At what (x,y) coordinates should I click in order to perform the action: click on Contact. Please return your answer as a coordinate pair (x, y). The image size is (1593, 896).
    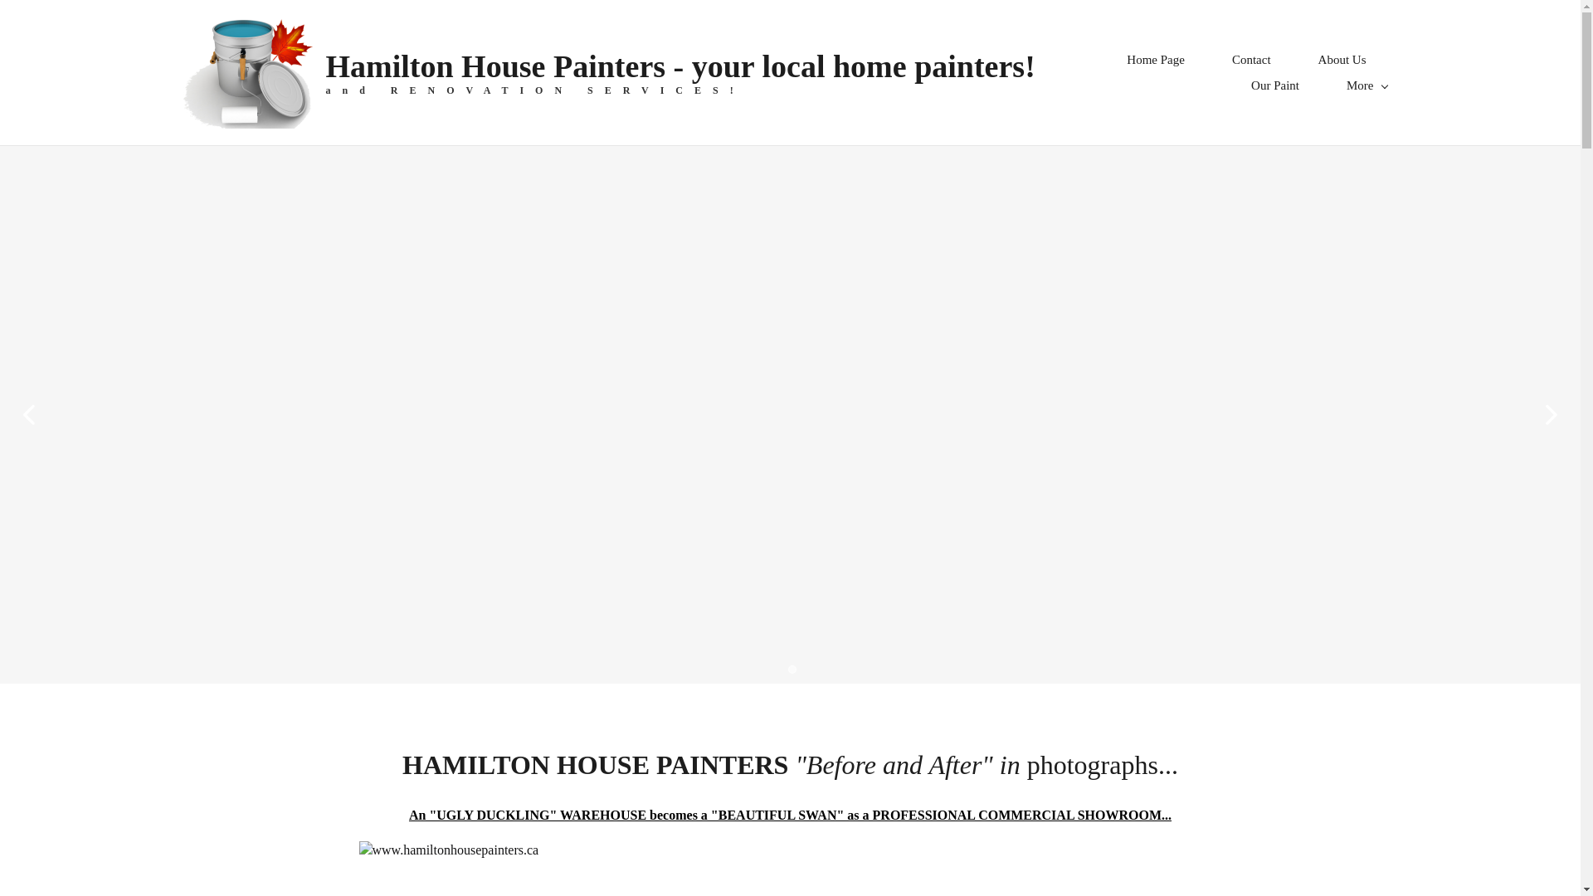
    Looking at the image, I should click on (1251, 60).